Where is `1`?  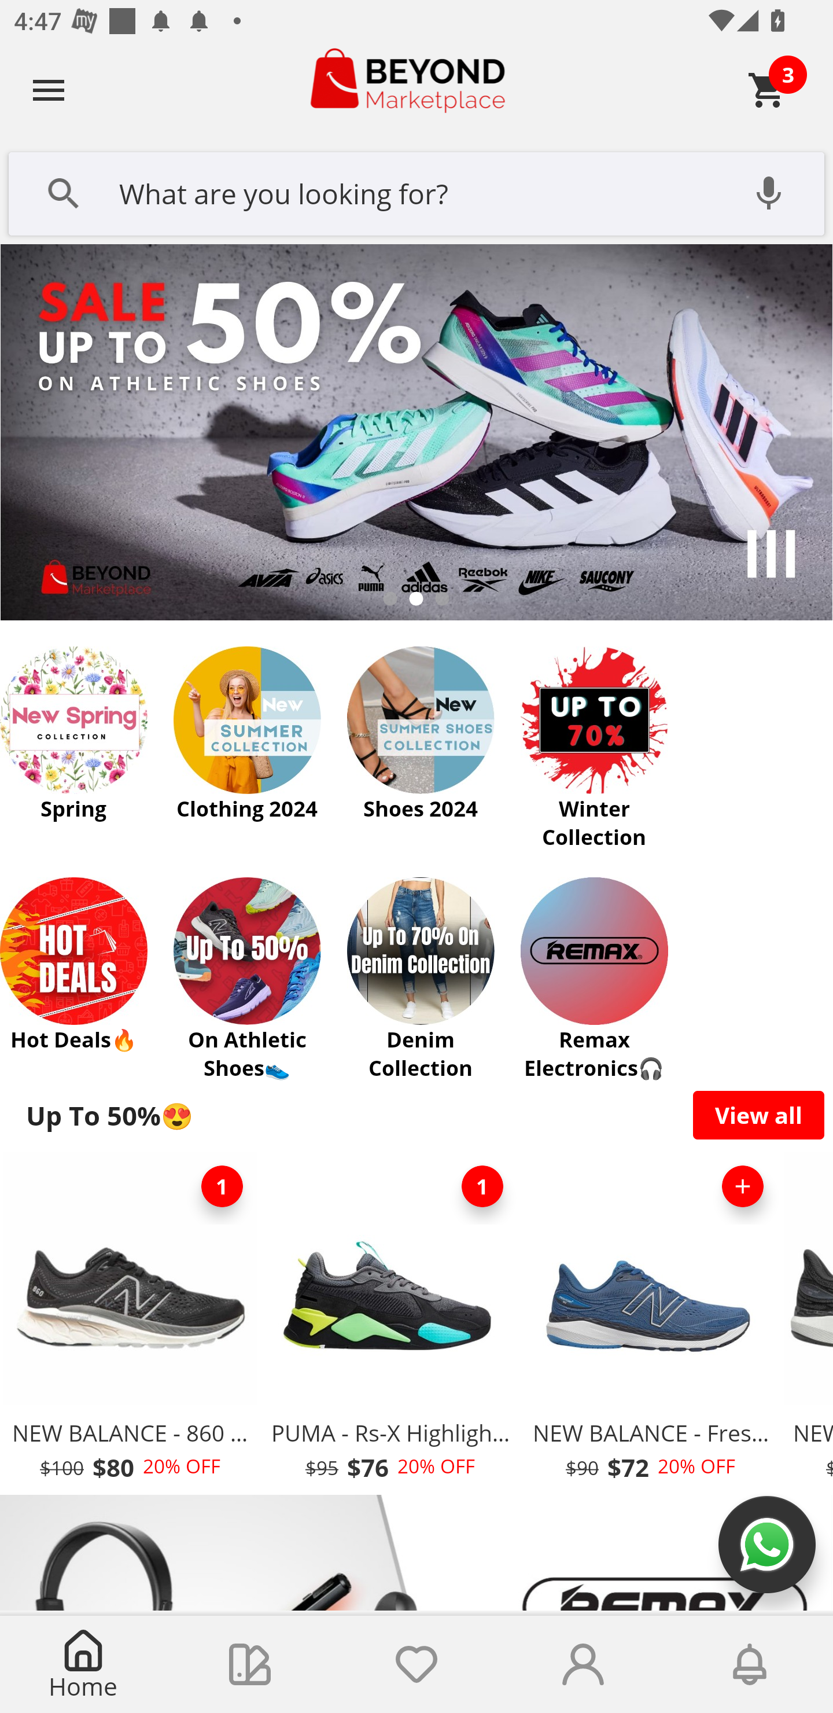 1 is located at coordinates (222, 1186).